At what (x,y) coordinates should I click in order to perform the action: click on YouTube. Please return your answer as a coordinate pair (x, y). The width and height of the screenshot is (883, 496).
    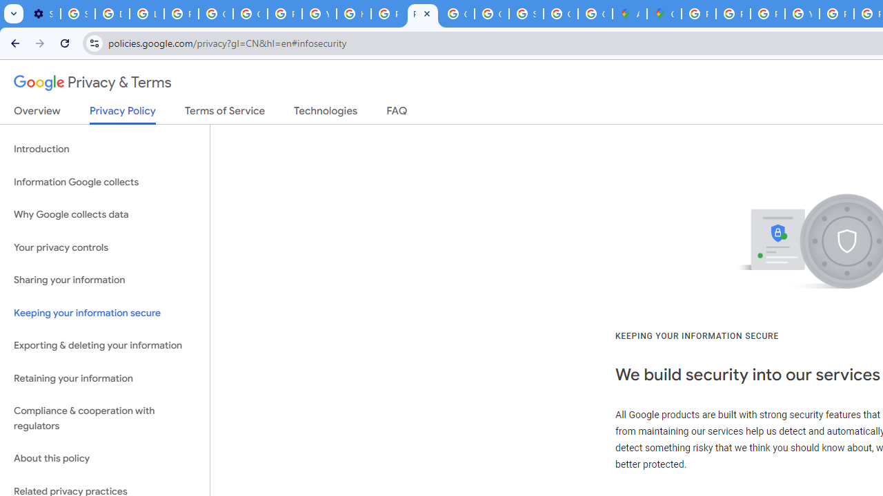
    Looking at the image, I should click on (319, 14).